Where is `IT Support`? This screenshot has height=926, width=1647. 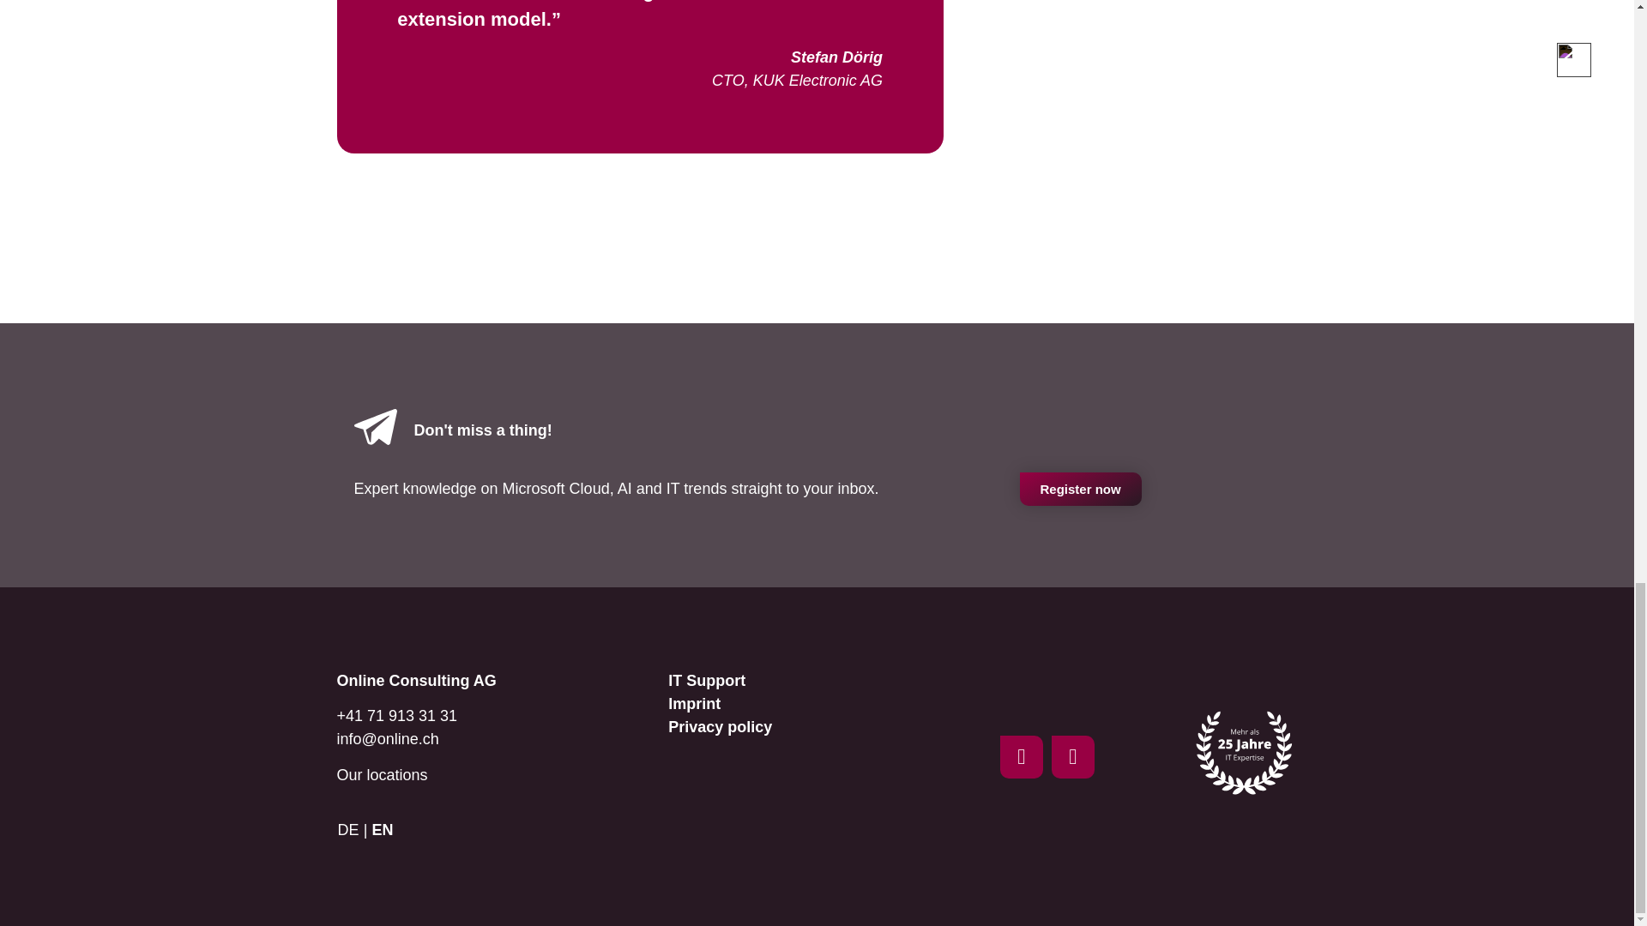 IT Support is located at coordinates (707, 681).